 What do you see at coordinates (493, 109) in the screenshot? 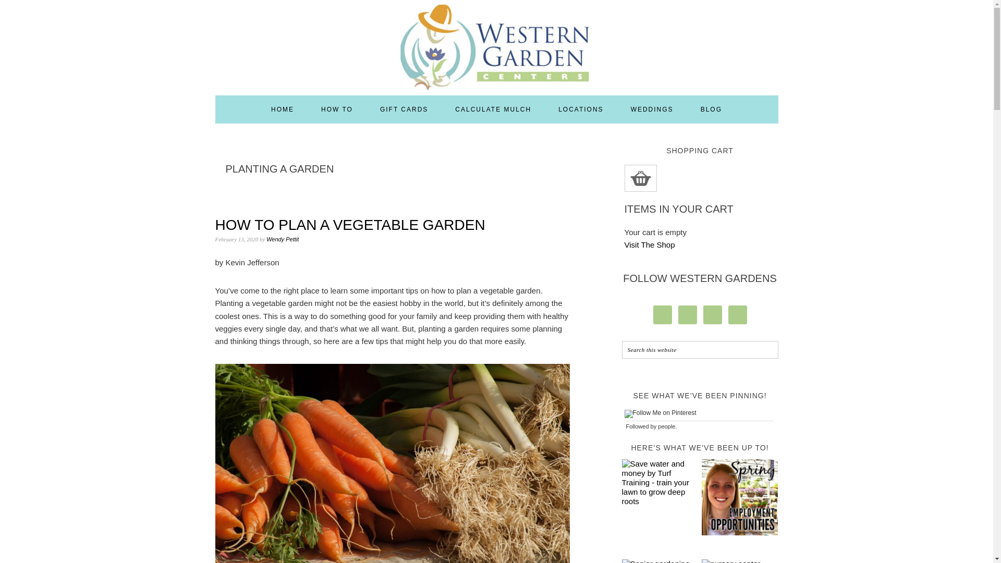
I see `CALCULATE MULCH` at bounding box center [493, 109].